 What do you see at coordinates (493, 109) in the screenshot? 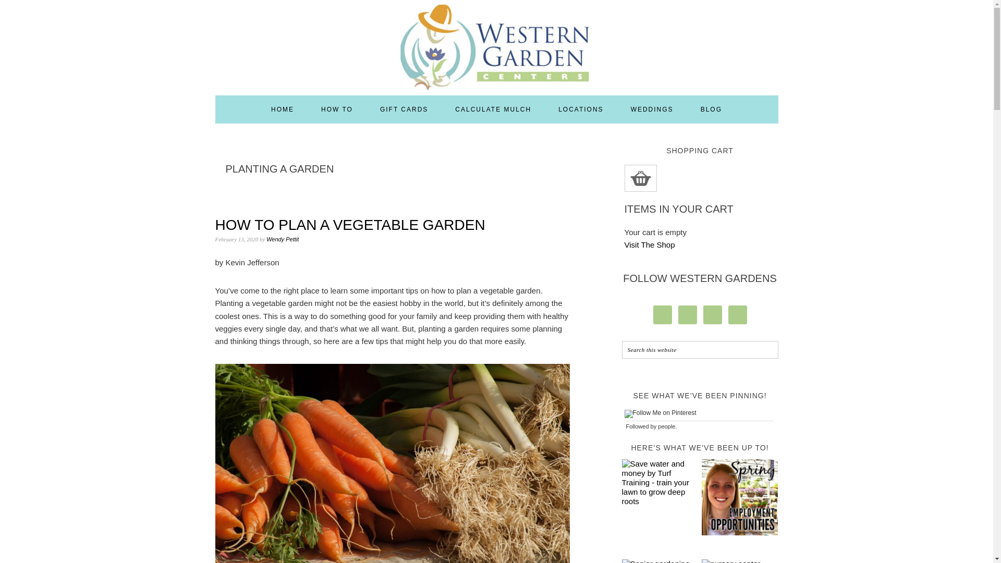
I see `CALCULATE MULCH` at bounding box center [493, 109].